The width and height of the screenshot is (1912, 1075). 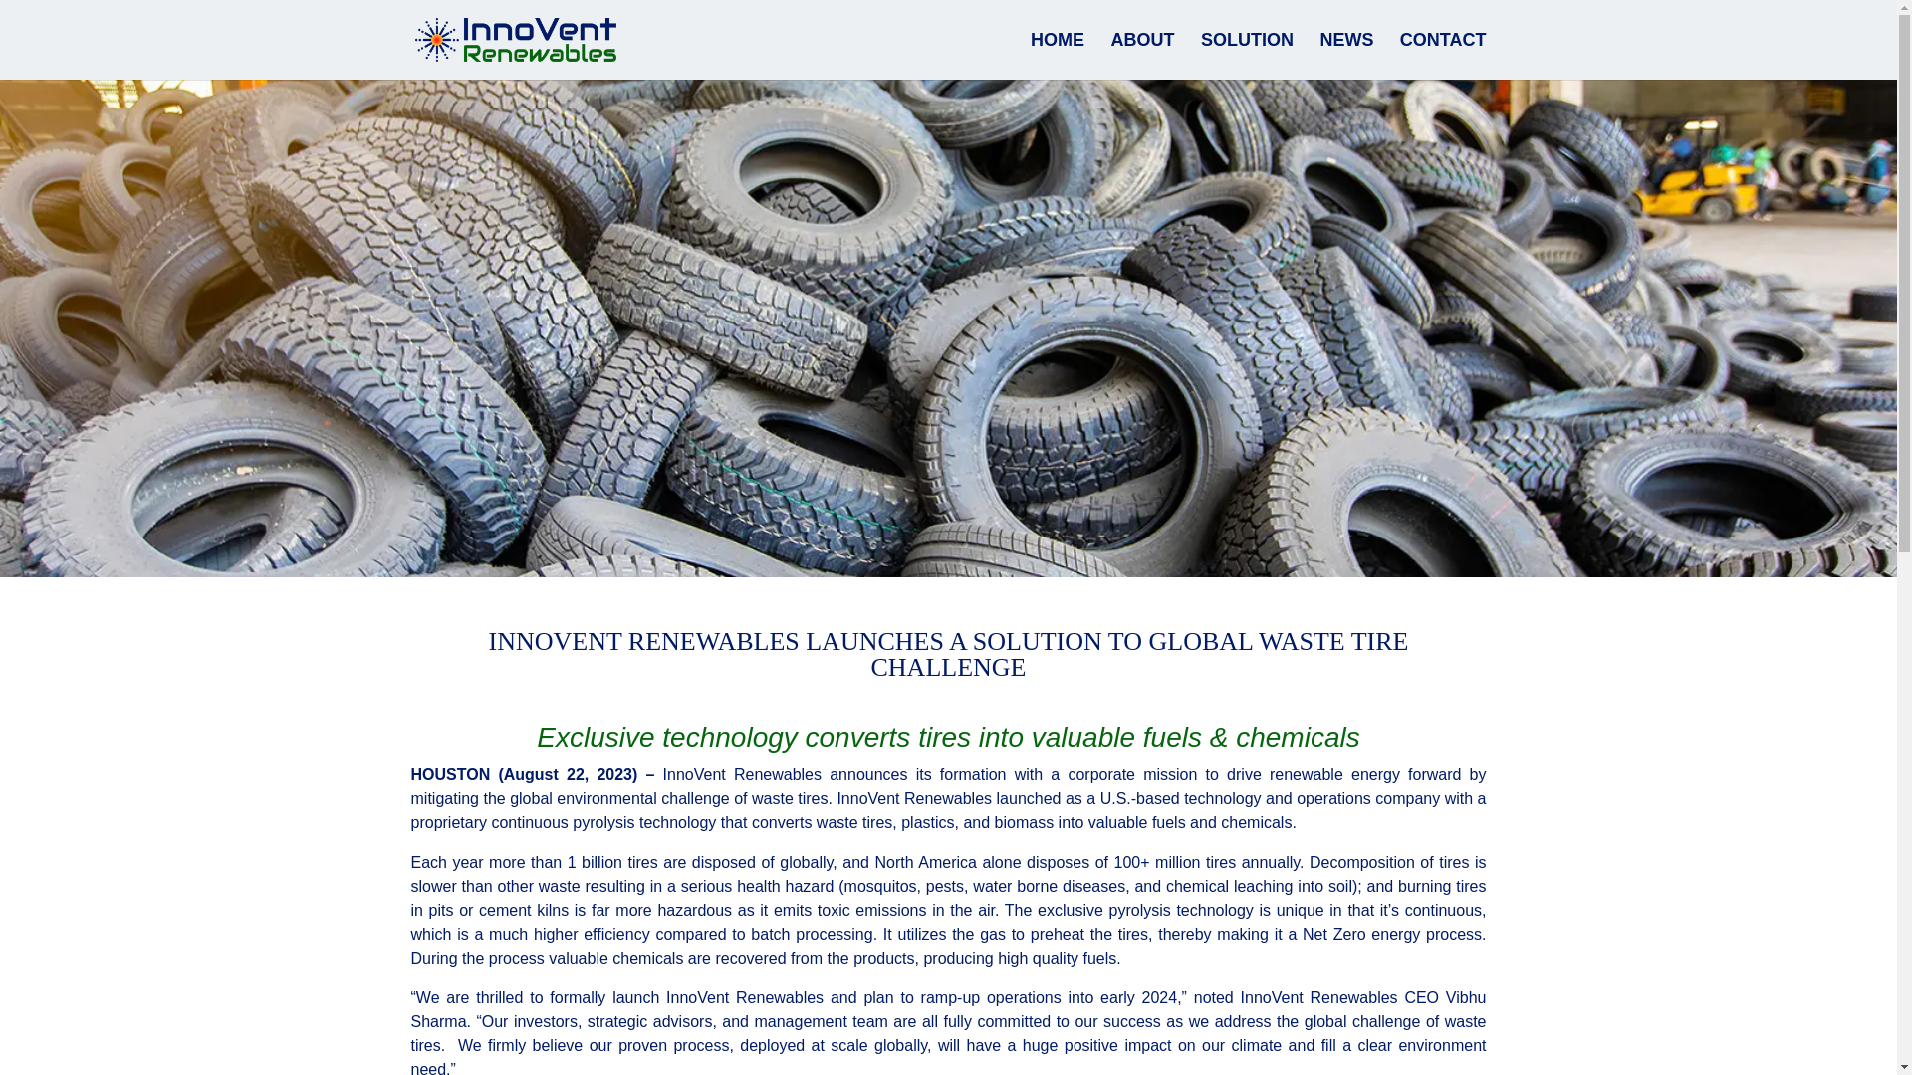 What do you see at coordinates (1345, 56) in the screenshot?
I see `NEWS` at bounding box center [1345, 56].